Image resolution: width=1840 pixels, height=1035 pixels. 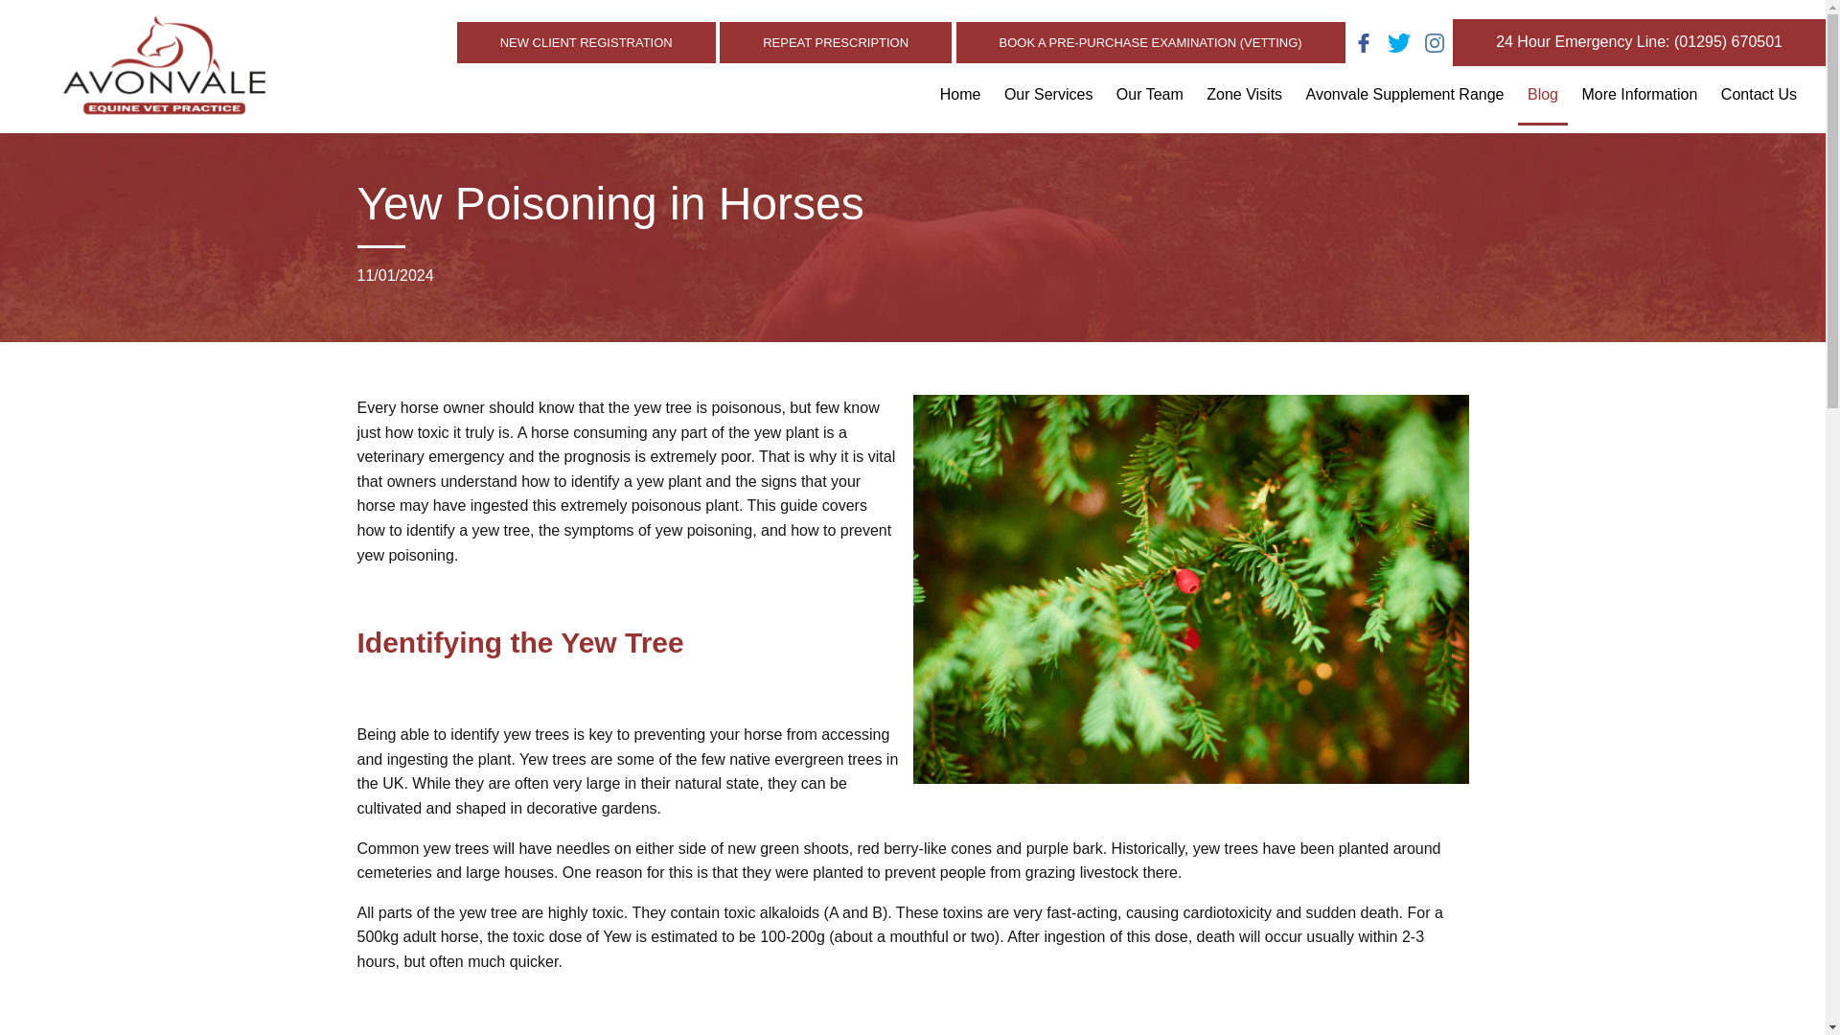 What do you see at coordinates (960, 102) in the screenshot?
I see `Home` at bounding box center [960, 102].